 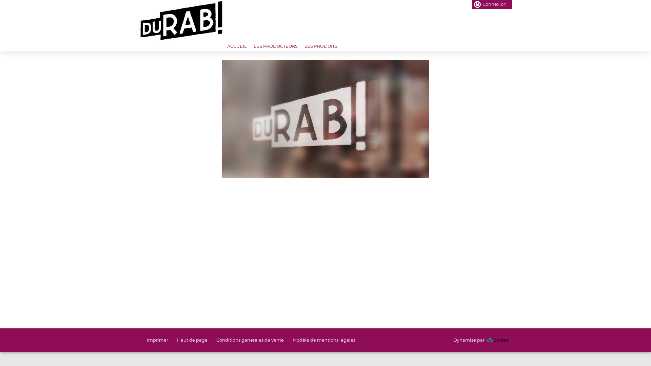 I want to click on LES PRODUCTEURS, so click(x=276, y=46).